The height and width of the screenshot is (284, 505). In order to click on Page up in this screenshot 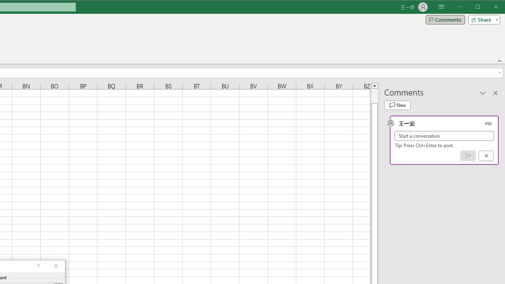, I will do `click(374, 96)`.